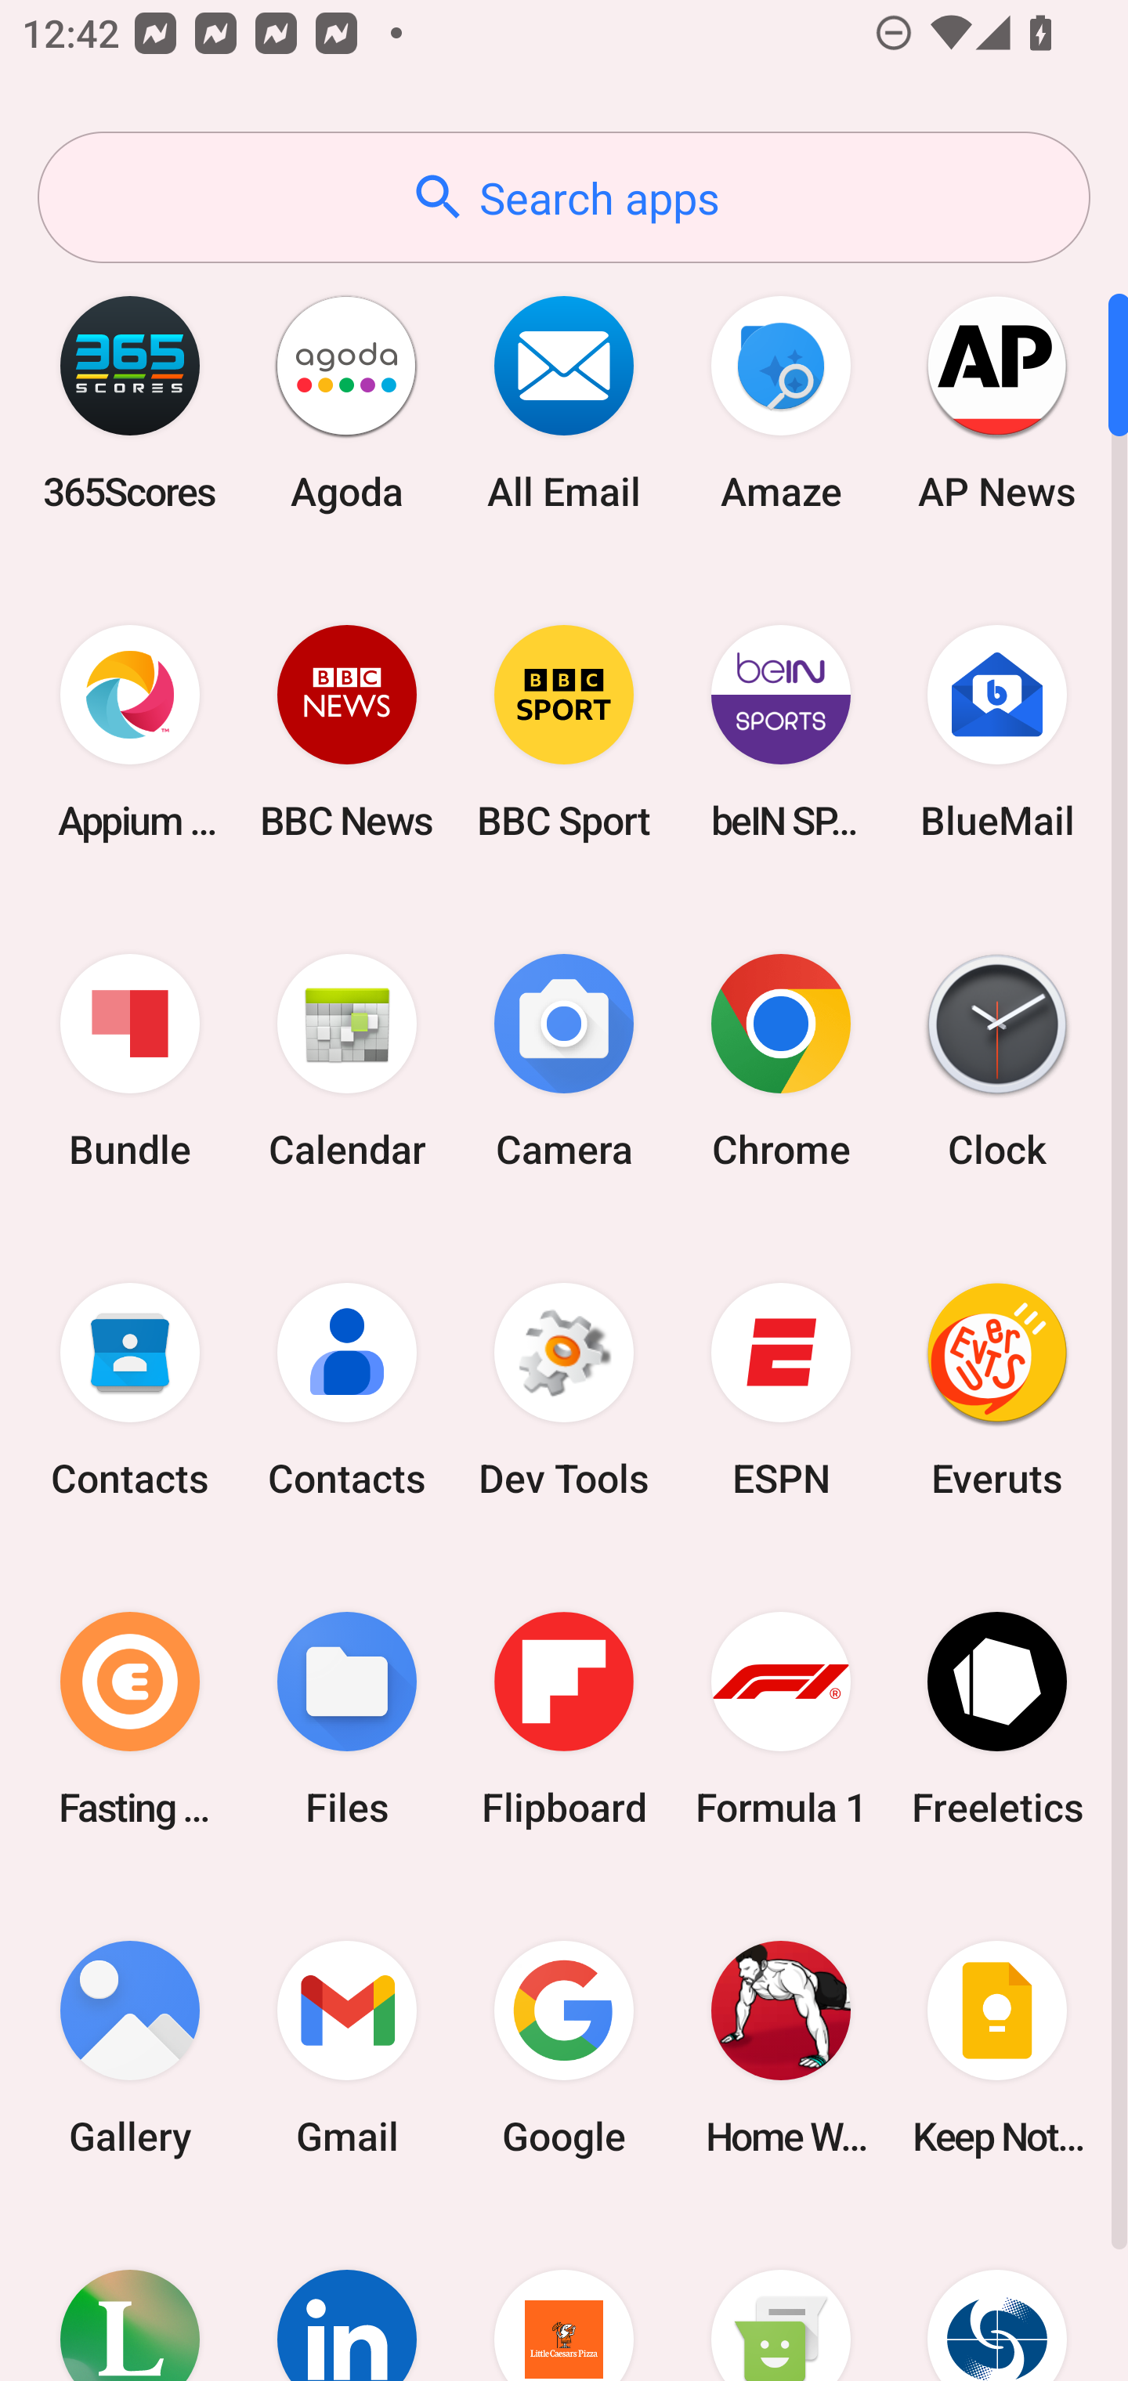 The height and width of the screenshot is (2381, 1128). I want to click on Everuts, so click(997, 1390).